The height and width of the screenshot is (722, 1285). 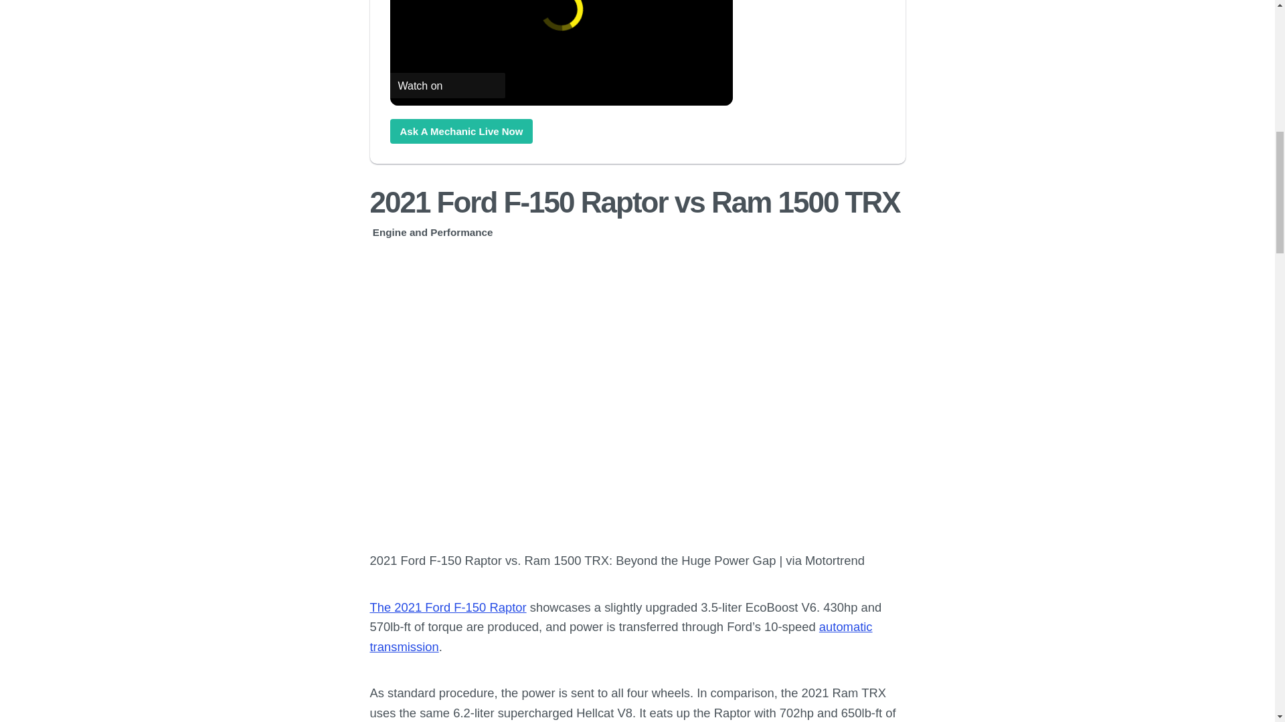 I want to click on Ask A Mechanic Live Now, so click(x=460, y=131).